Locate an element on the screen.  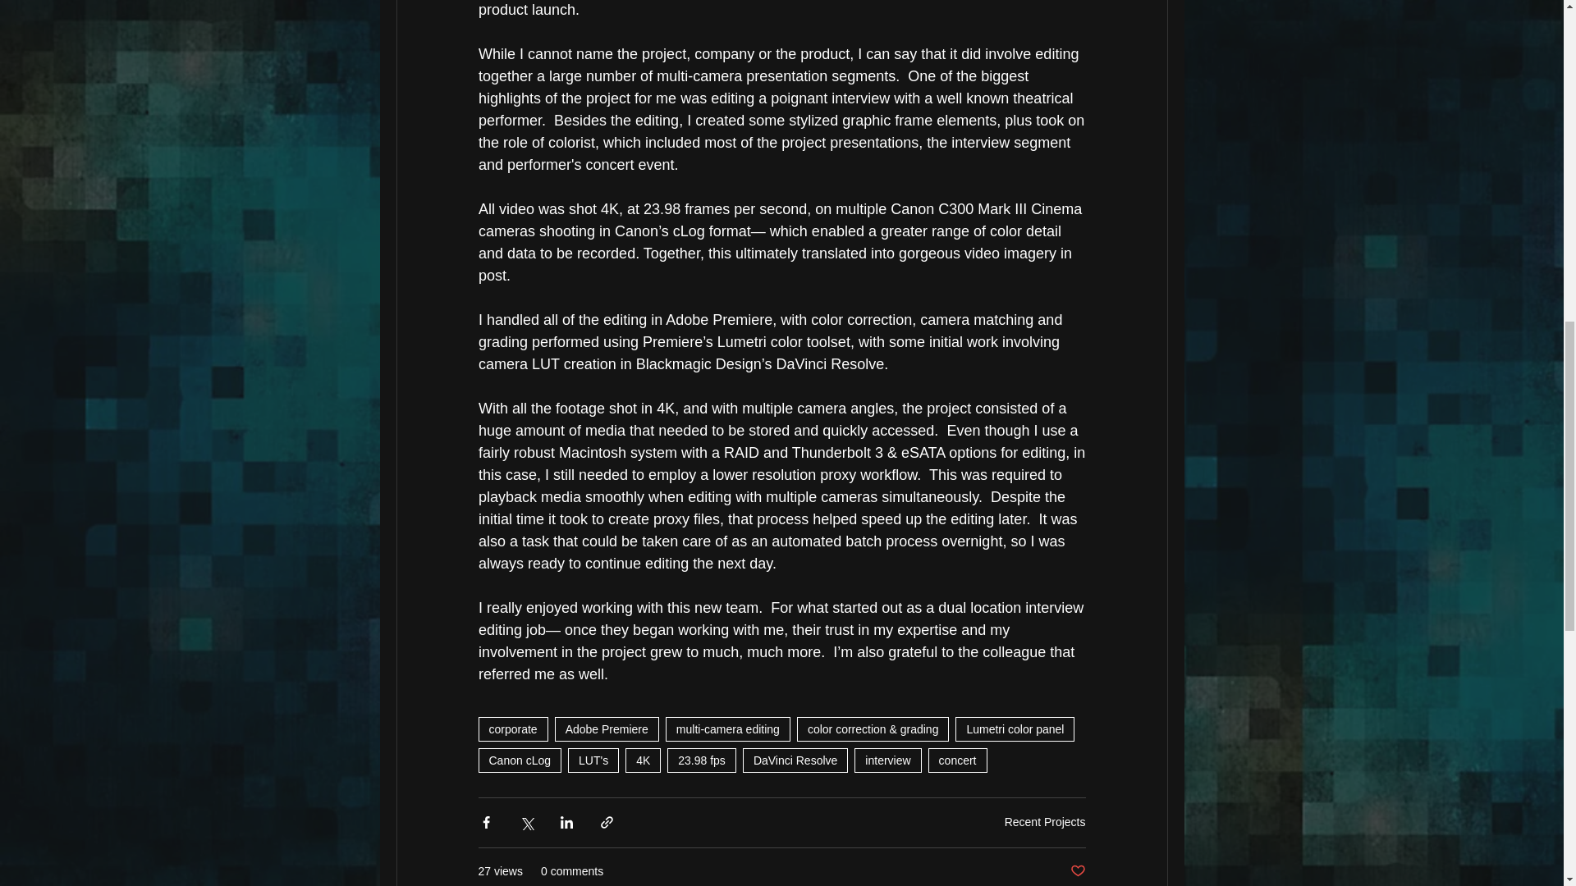
Recent Projects is located at coordinates (1045, 821).